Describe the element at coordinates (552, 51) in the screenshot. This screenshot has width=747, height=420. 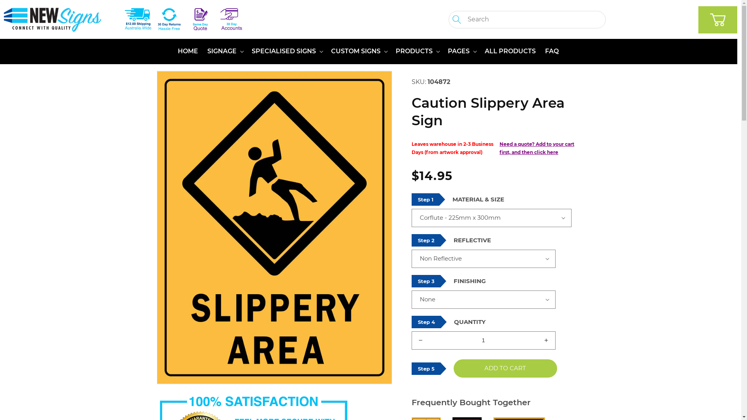
I see `FAQ` at that location.